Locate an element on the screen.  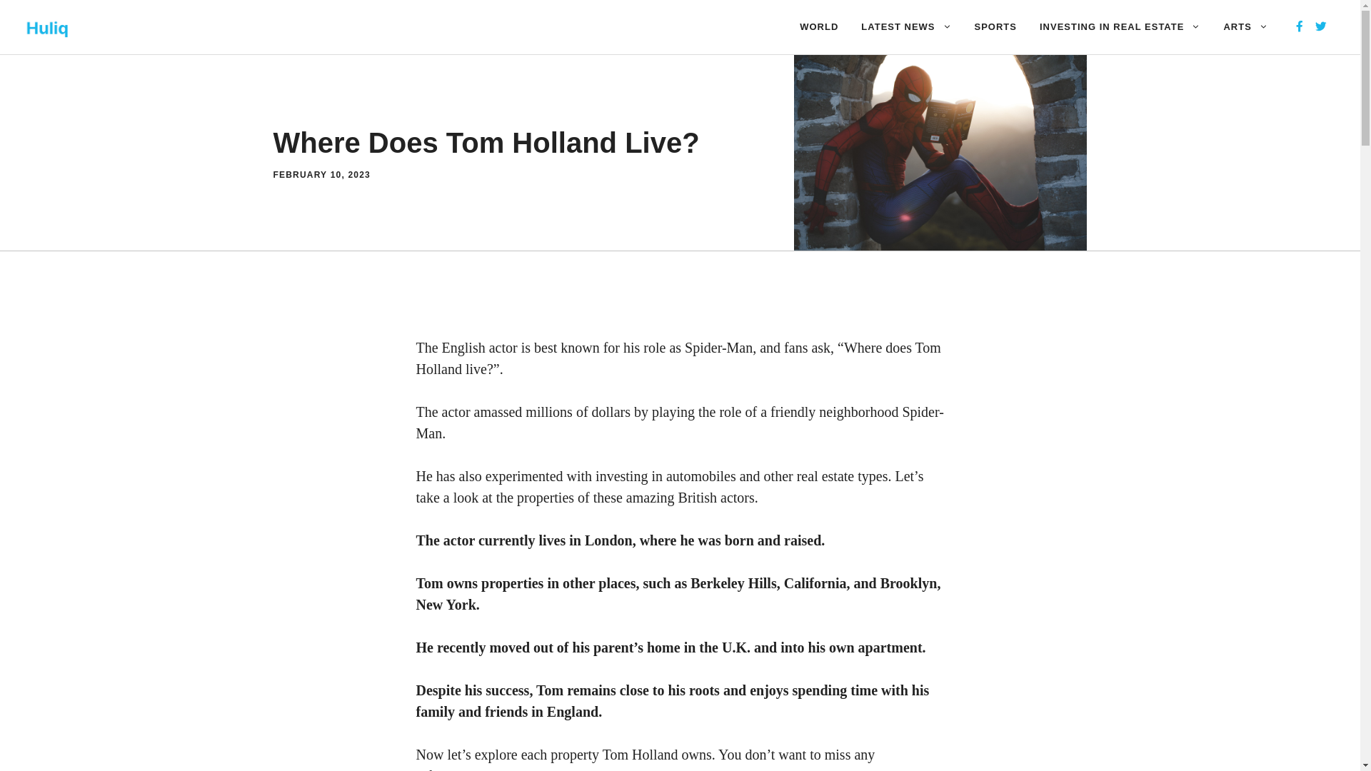
INVESTING IN REAL ESTATE is located at coordinates (1120, 27).